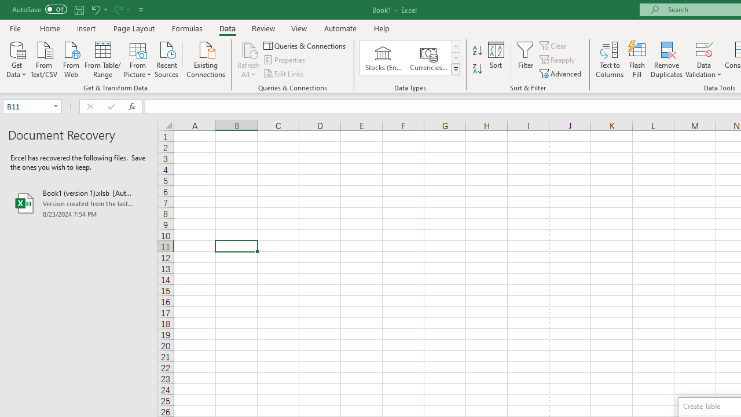 This screenshot has width=741, height=417. Describe the element at coordinates (44, 58) in the screenshot. I see `From Text/CSV` at that location.